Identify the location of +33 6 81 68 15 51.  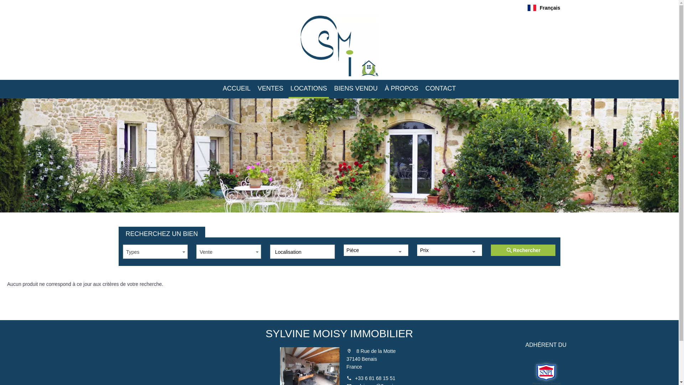
(375, 378).